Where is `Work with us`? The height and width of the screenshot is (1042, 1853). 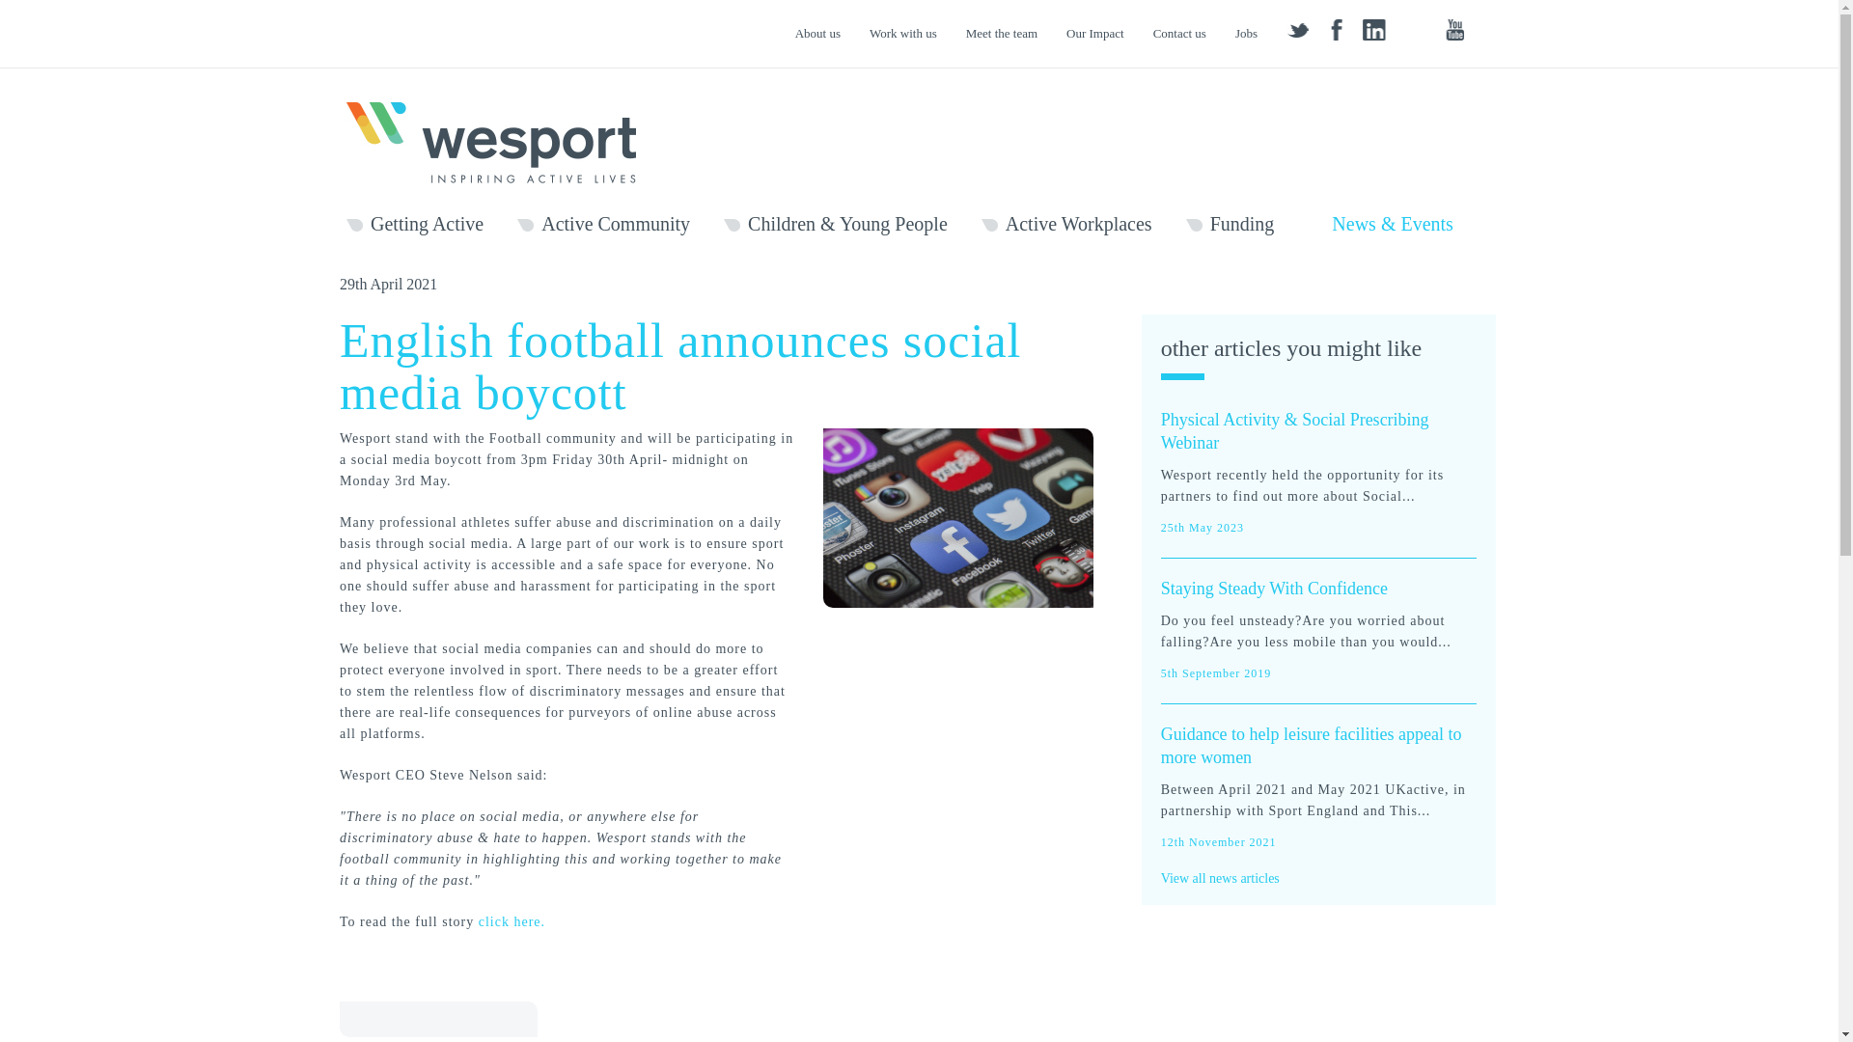 Work with us is located at coordinates (903, 33).